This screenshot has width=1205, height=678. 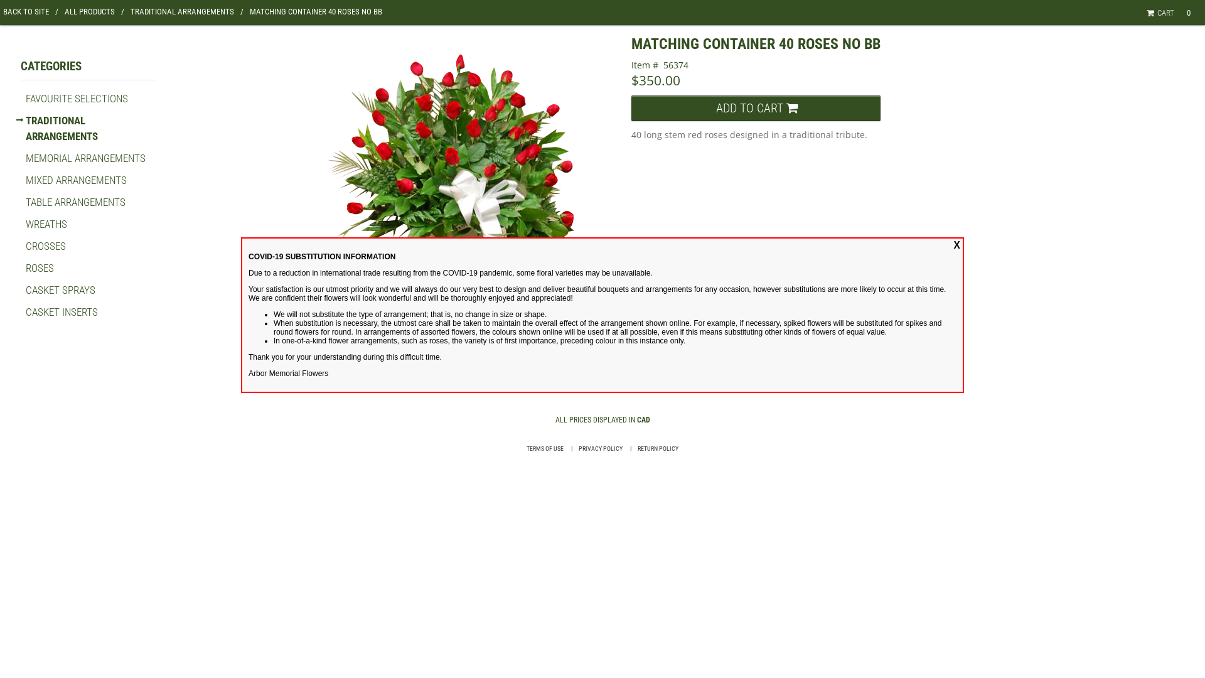 What do you see at coordinates (385, 343) in the screenshot?
I see `Urn Container Tropical With Birds` at bounding box center [385, 343].